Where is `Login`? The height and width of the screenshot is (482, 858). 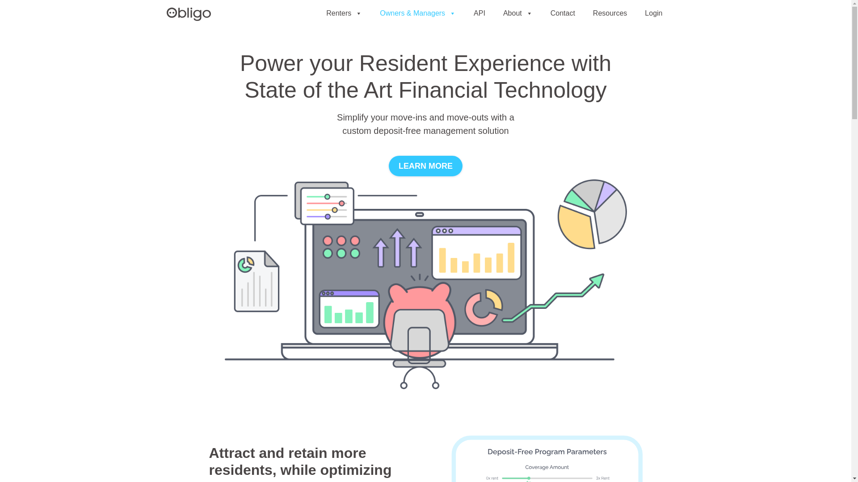 Login is located at coordinates (653, 13).